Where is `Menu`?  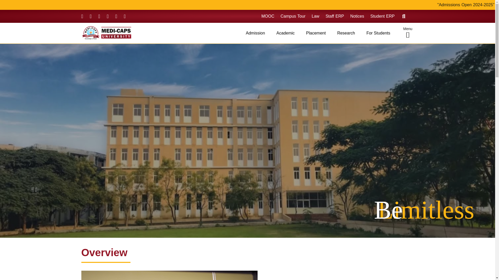
Menu is located at coordinates (408, 33).